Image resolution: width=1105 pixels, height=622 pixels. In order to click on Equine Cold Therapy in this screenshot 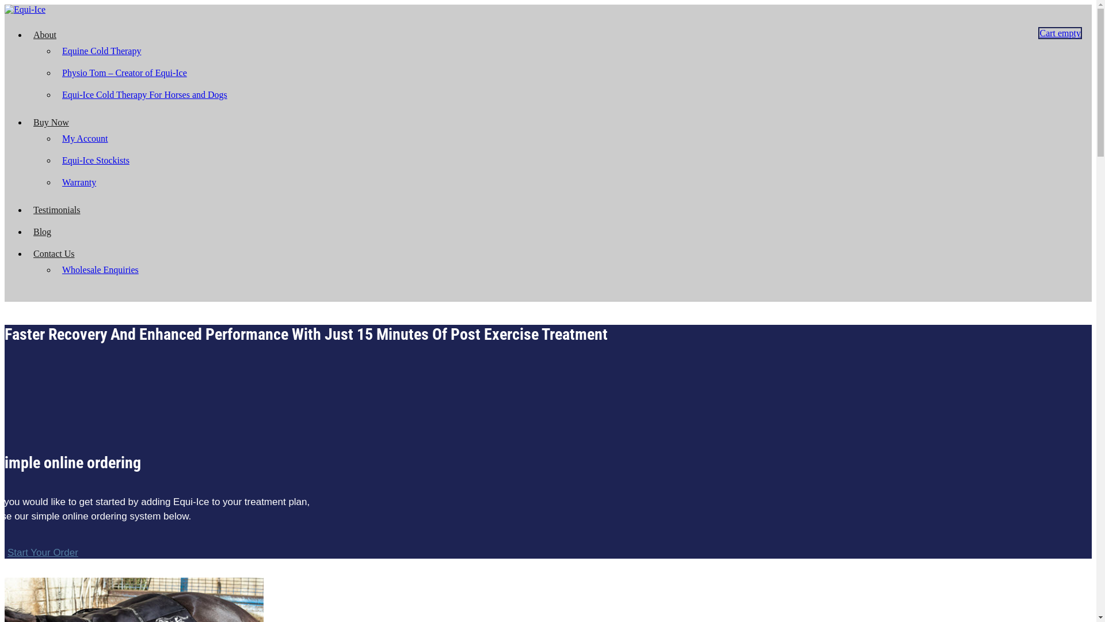, I will do `click(101, 51)`.